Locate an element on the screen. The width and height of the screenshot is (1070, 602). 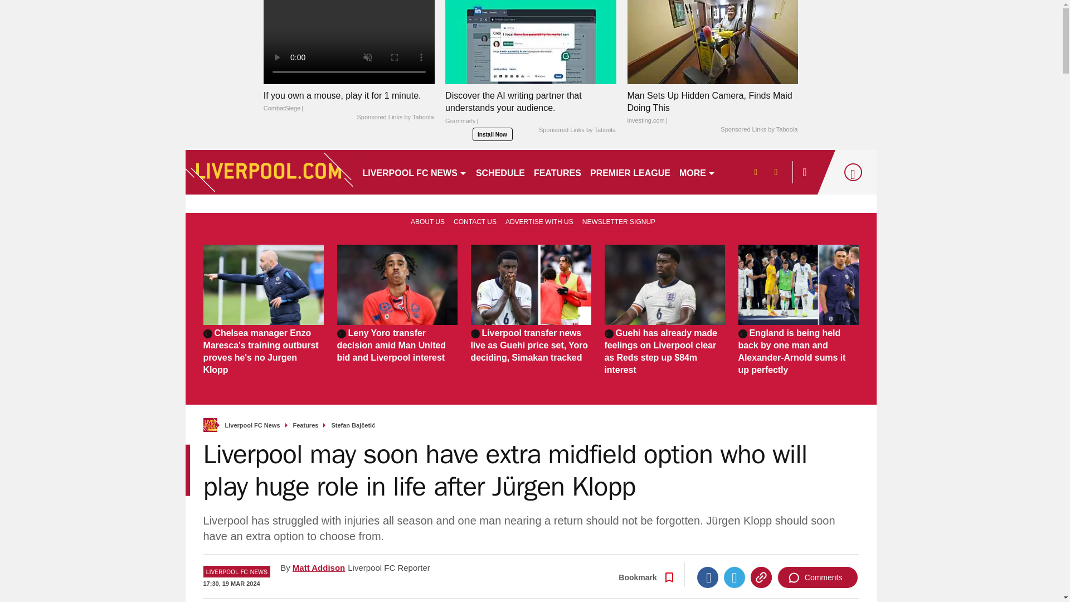
FEATURES is located at coordinates (557, 172).